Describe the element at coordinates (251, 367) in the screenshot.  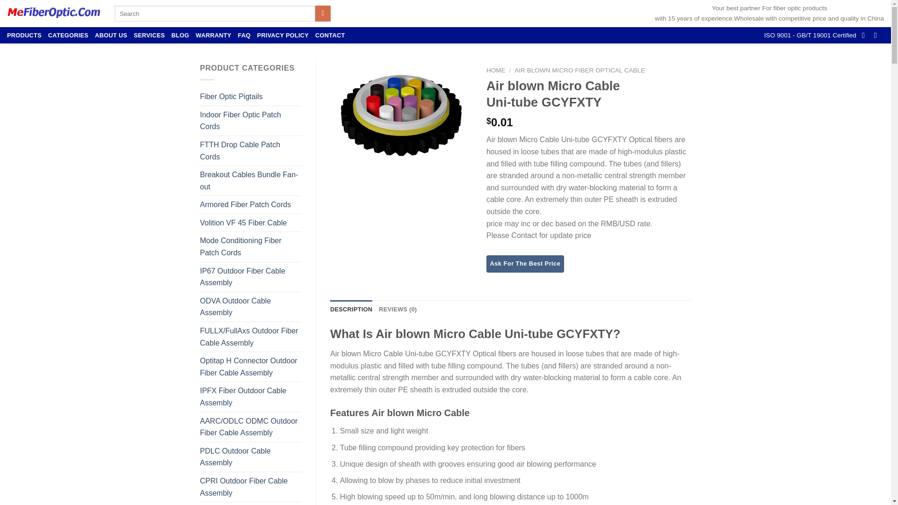
I see `Optitap H Connector Outdoor Fiber Cable Assembly` at that location.